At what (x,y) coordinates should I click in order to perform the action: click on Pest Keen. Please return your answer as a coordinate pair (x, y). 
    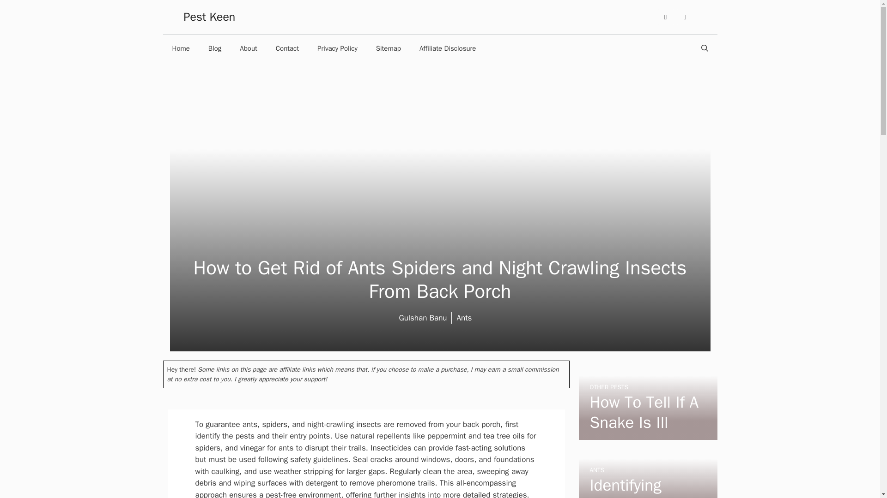
    Looking at the image, I should click on (210, 17).